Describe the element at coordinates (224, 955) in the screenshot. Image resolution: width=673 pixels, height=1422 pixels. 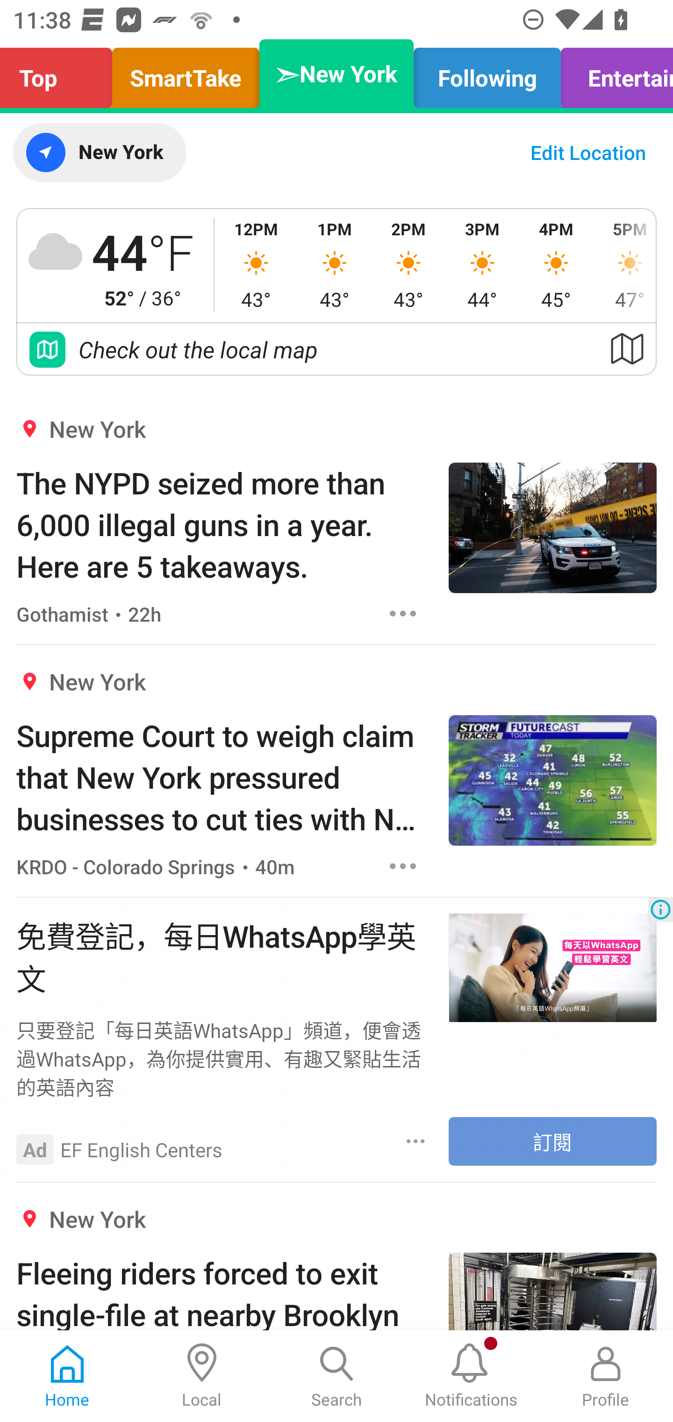
I see `免費登記，每日WhatsApp學英文` at that location.